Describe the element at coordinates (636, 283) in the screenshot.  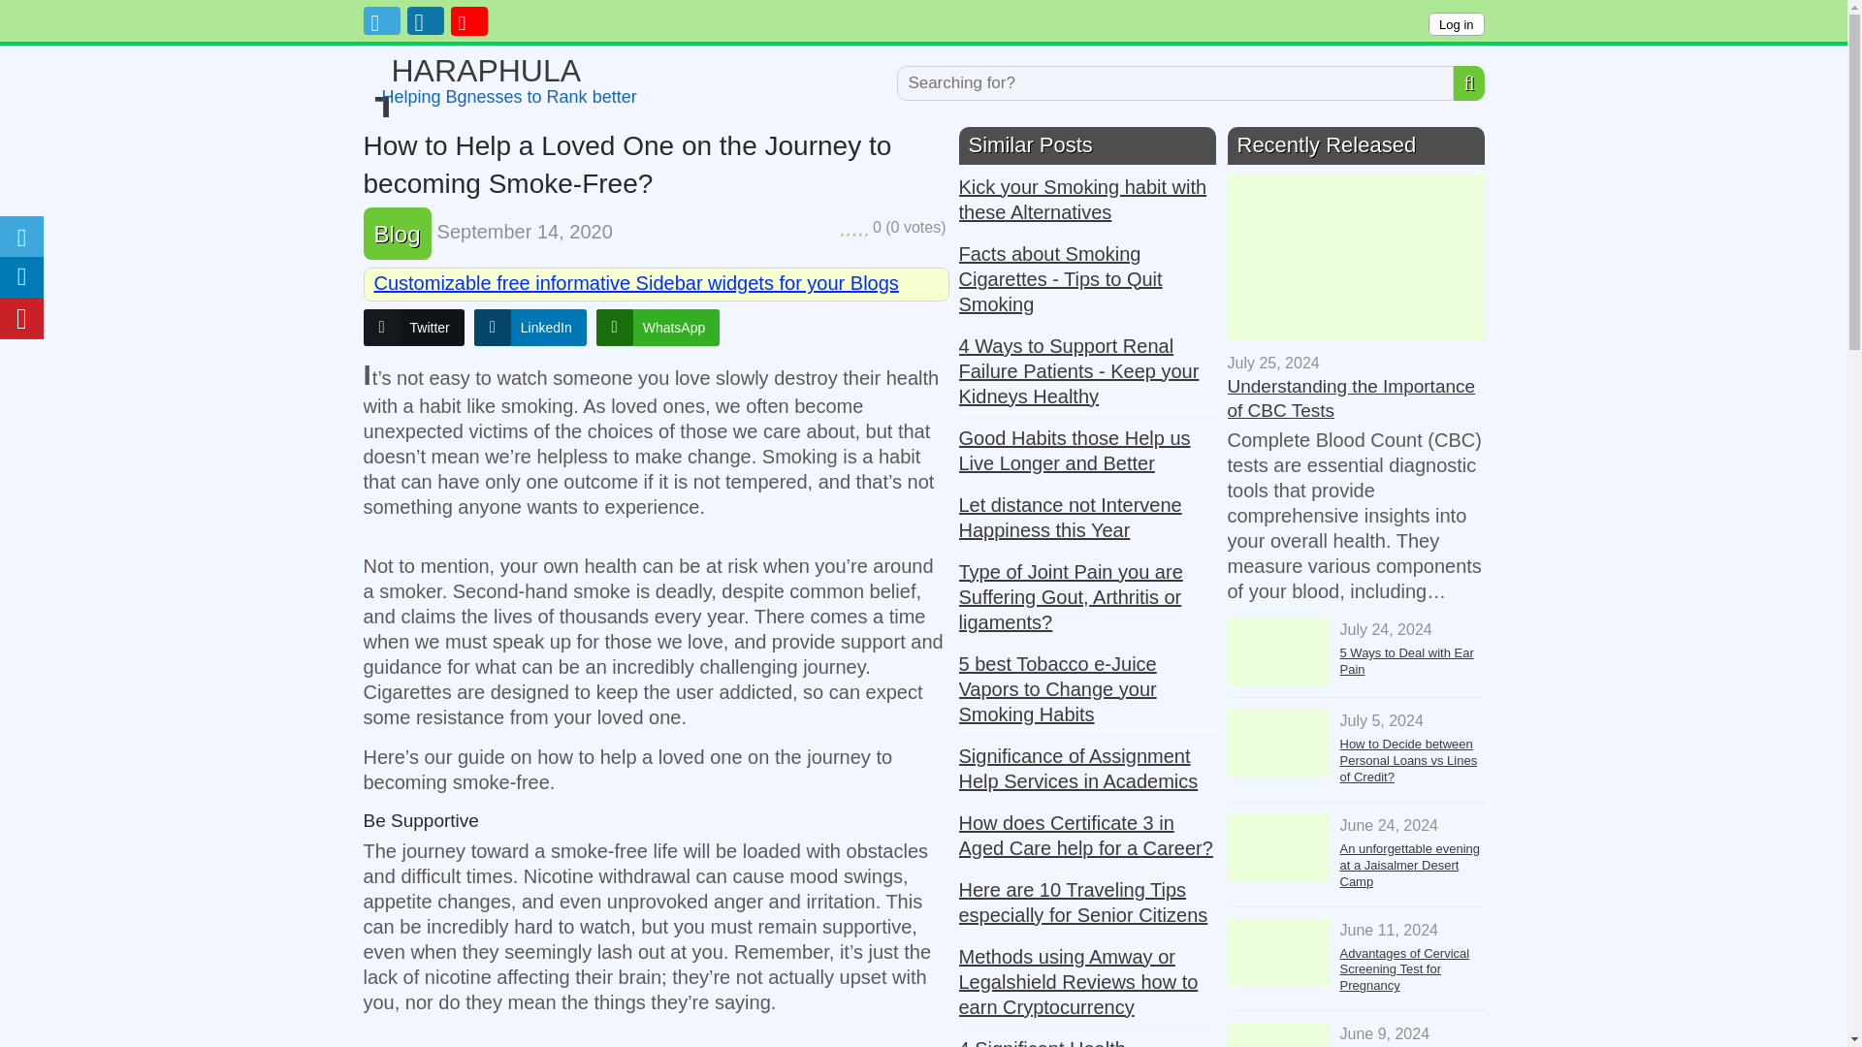
I see `Customizable free informative Sidebar widgets for your Blogs` at that location.